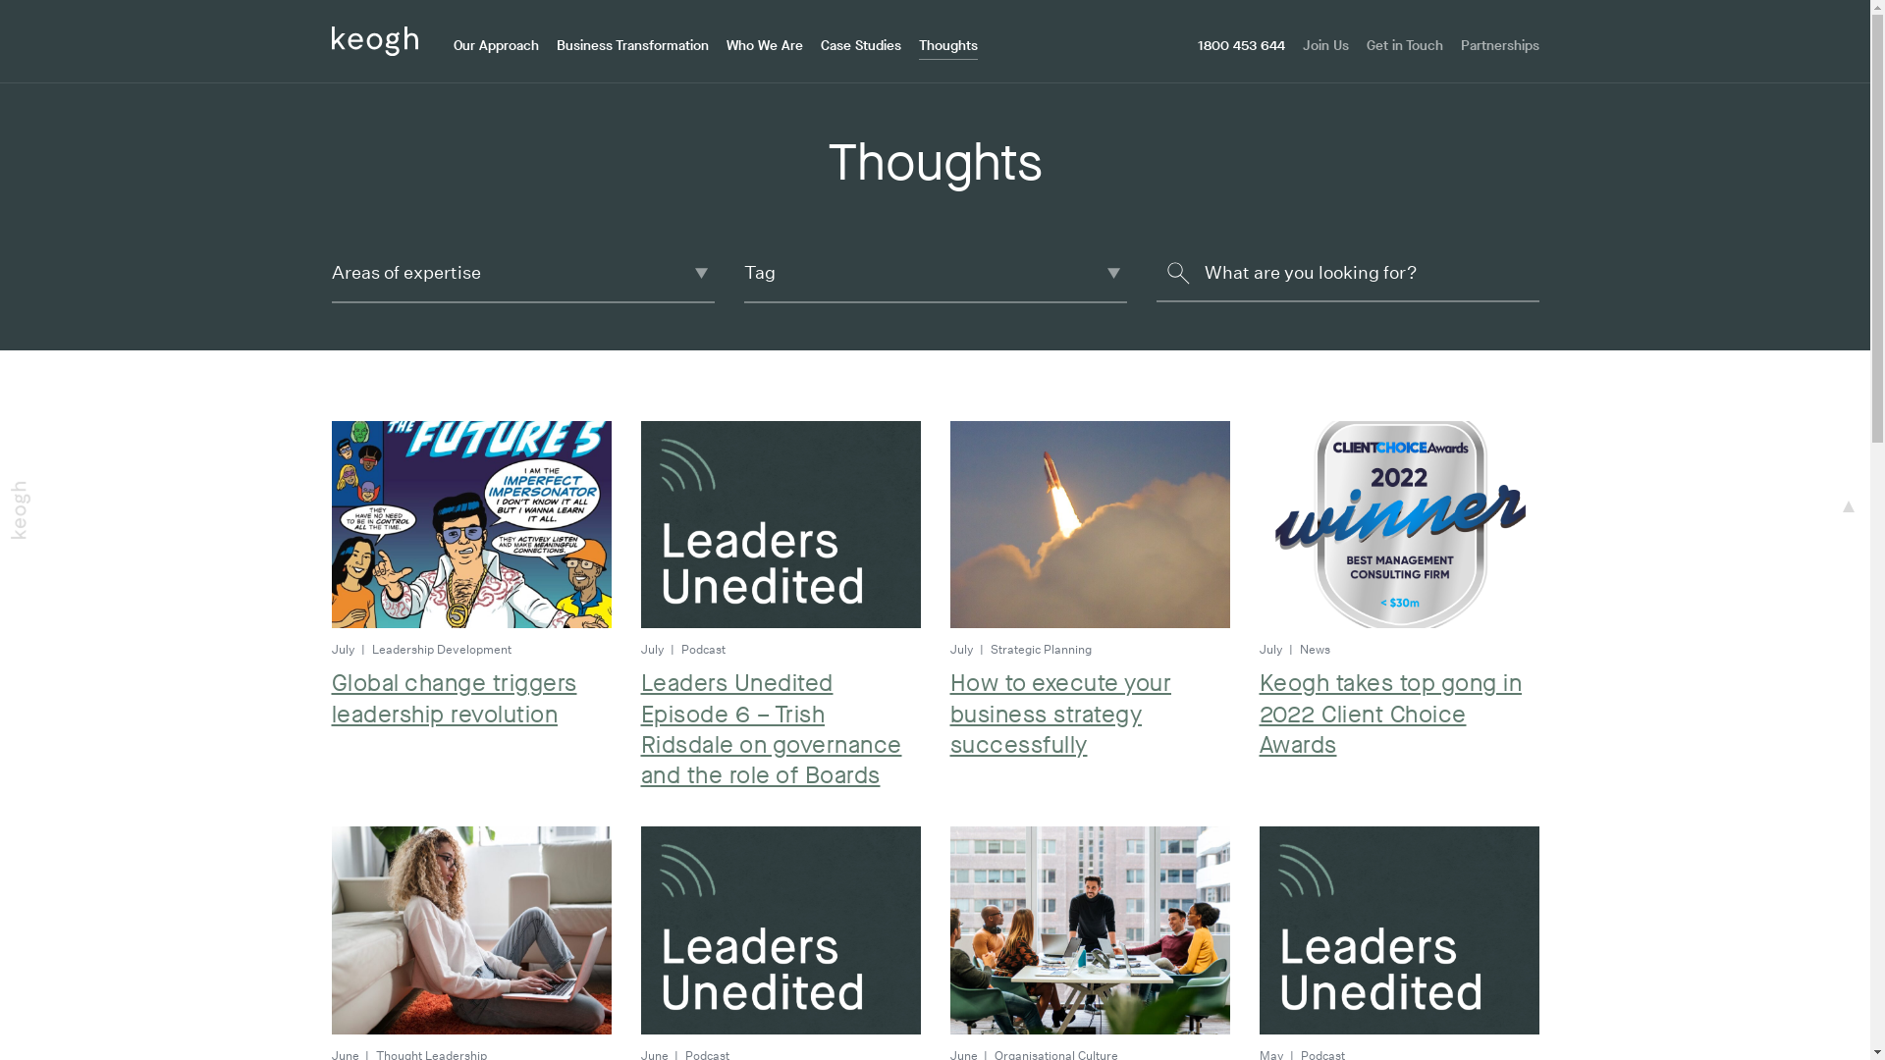 The width and height of the screenshot is (1885, 1060). What do you see at coordinates (780, 930) in the screenshot?
I see `Keogh_Leaders Unedited Vodcast Cover_v012` at bounding box center [780, 930].